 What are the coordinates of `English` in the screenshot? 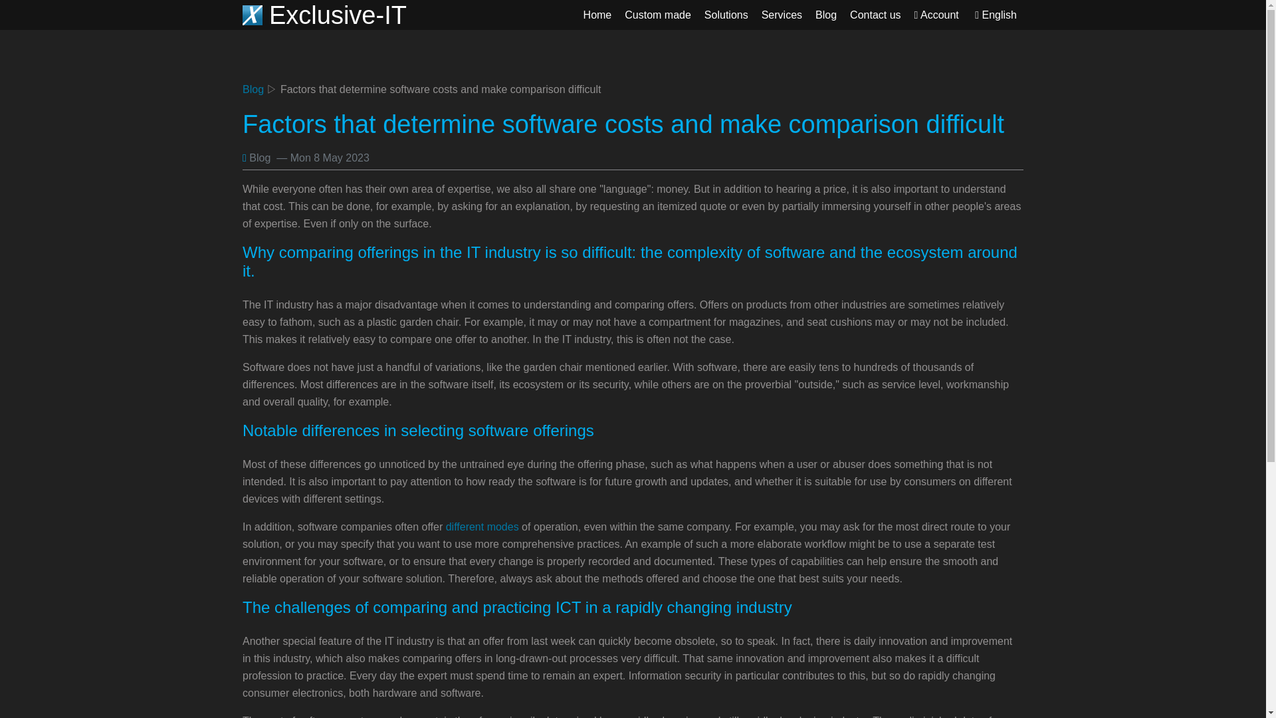 It's located at (996, 15).